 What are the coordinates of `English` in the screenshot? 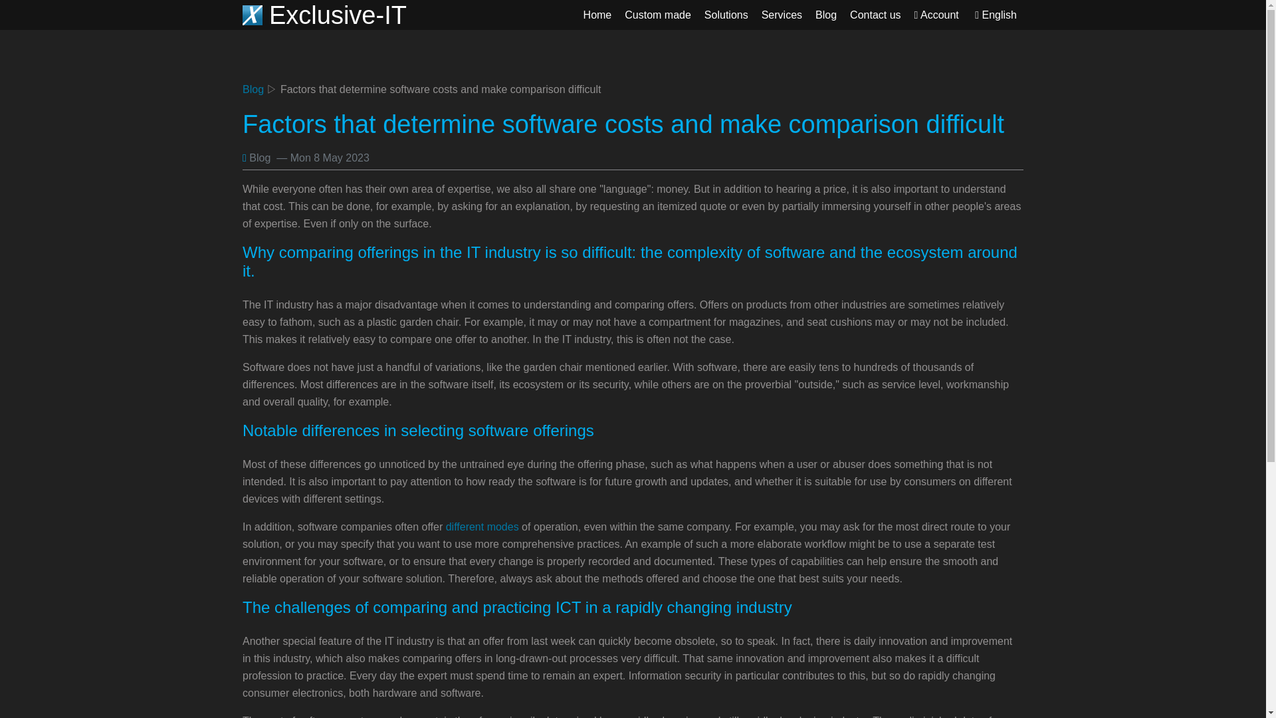 It's located at (996, 15).